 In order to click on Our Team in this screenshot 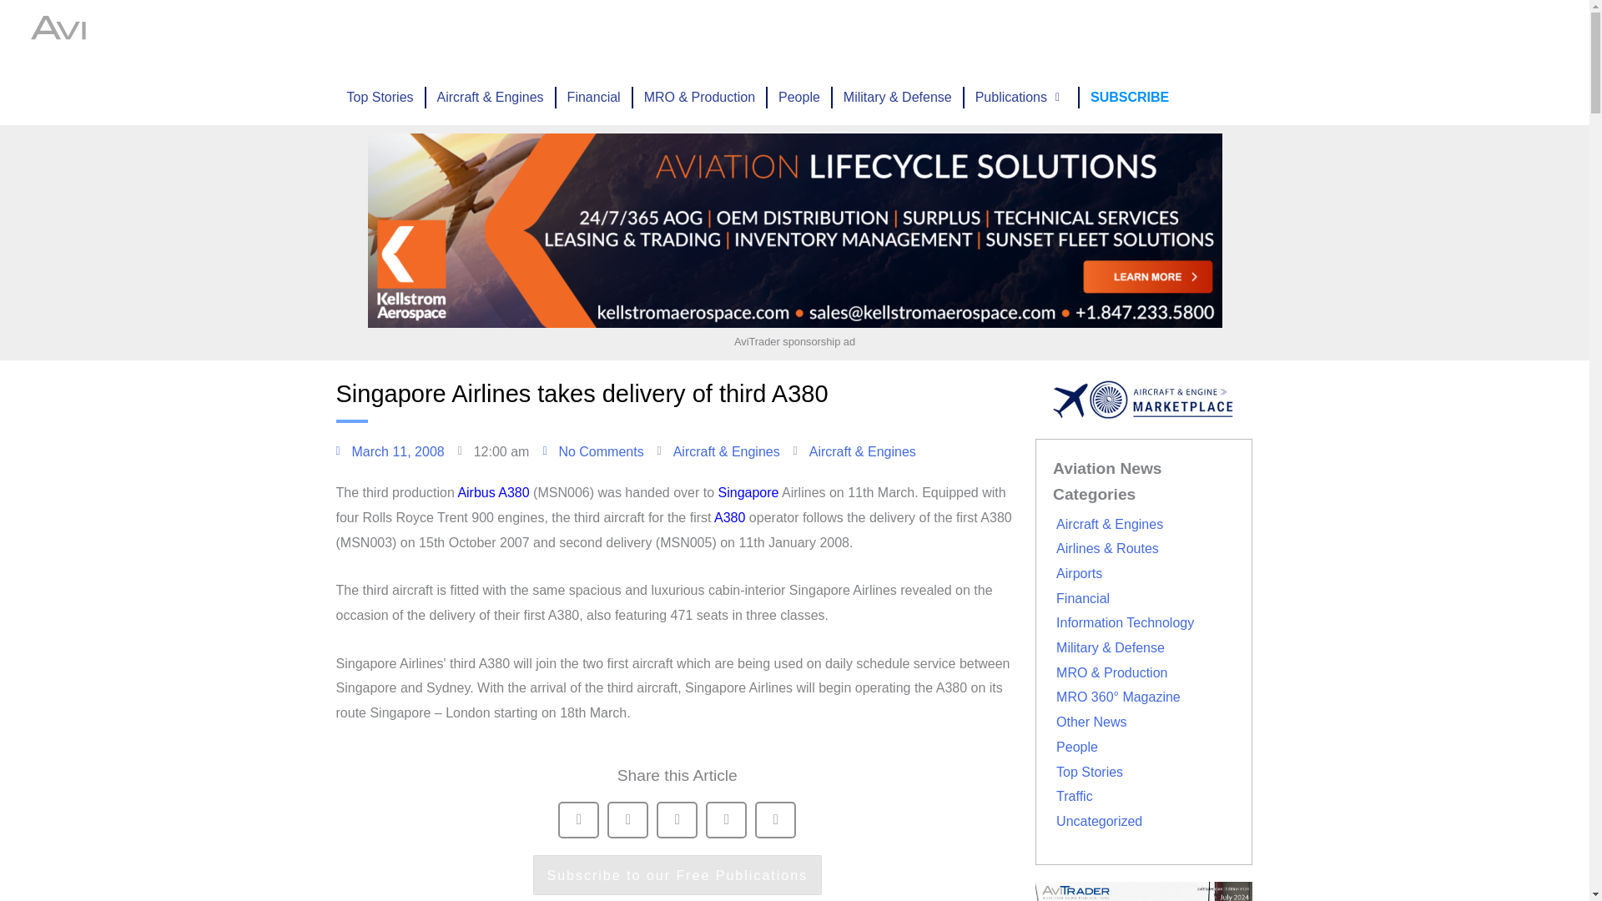, I will do `click(1044, 35)`.